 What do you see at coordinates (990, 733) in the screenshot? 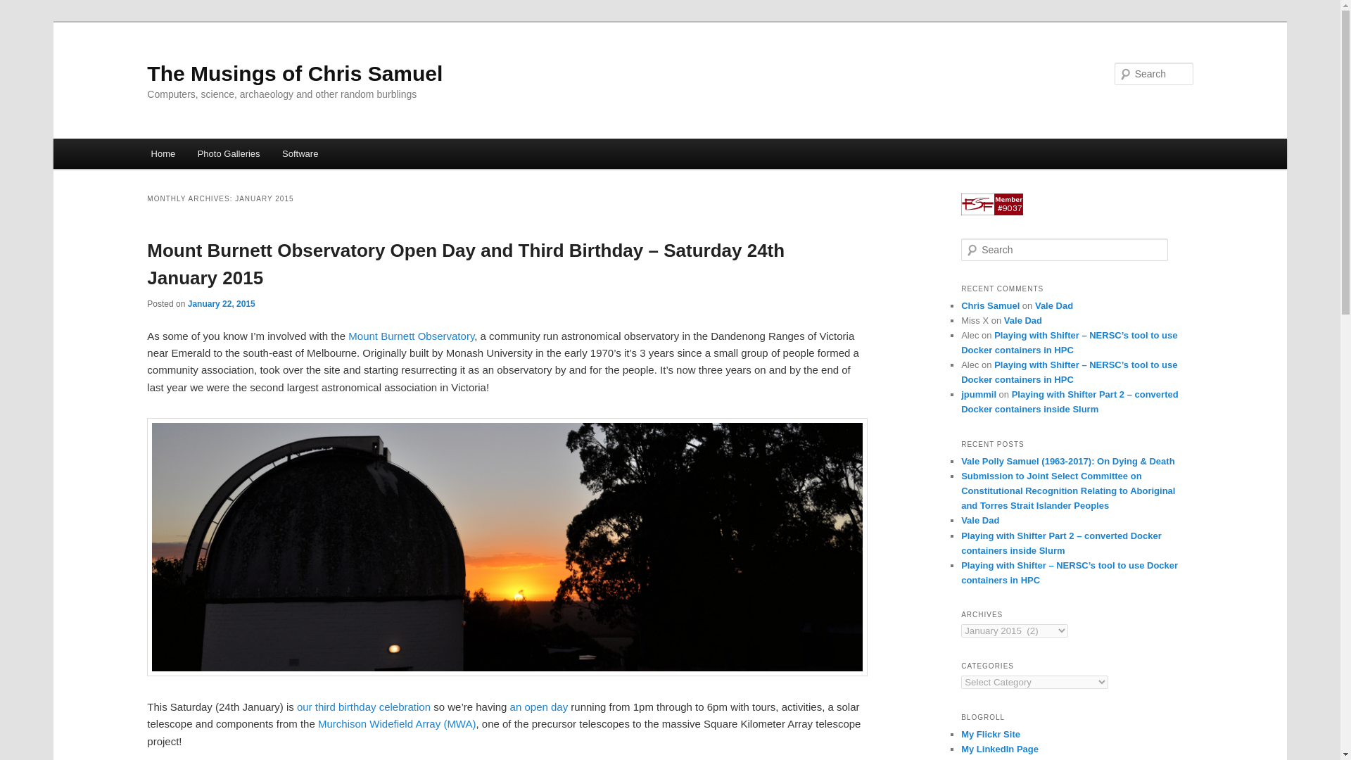
I see `Chris Samuel on Flickr` at bounding box center [990, 733].